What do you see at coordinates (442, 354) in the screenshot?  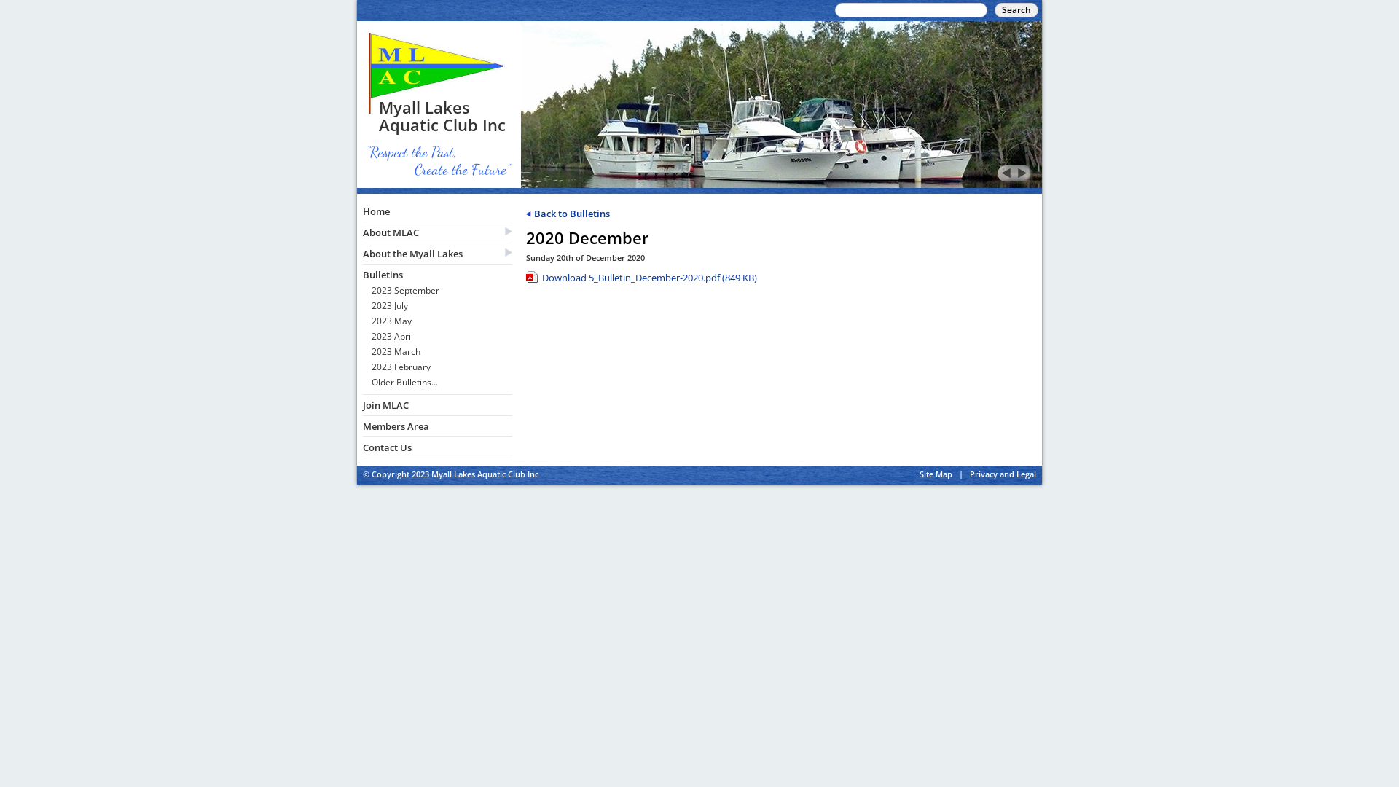 I see `2023 March` at bounding box center [442, 354].